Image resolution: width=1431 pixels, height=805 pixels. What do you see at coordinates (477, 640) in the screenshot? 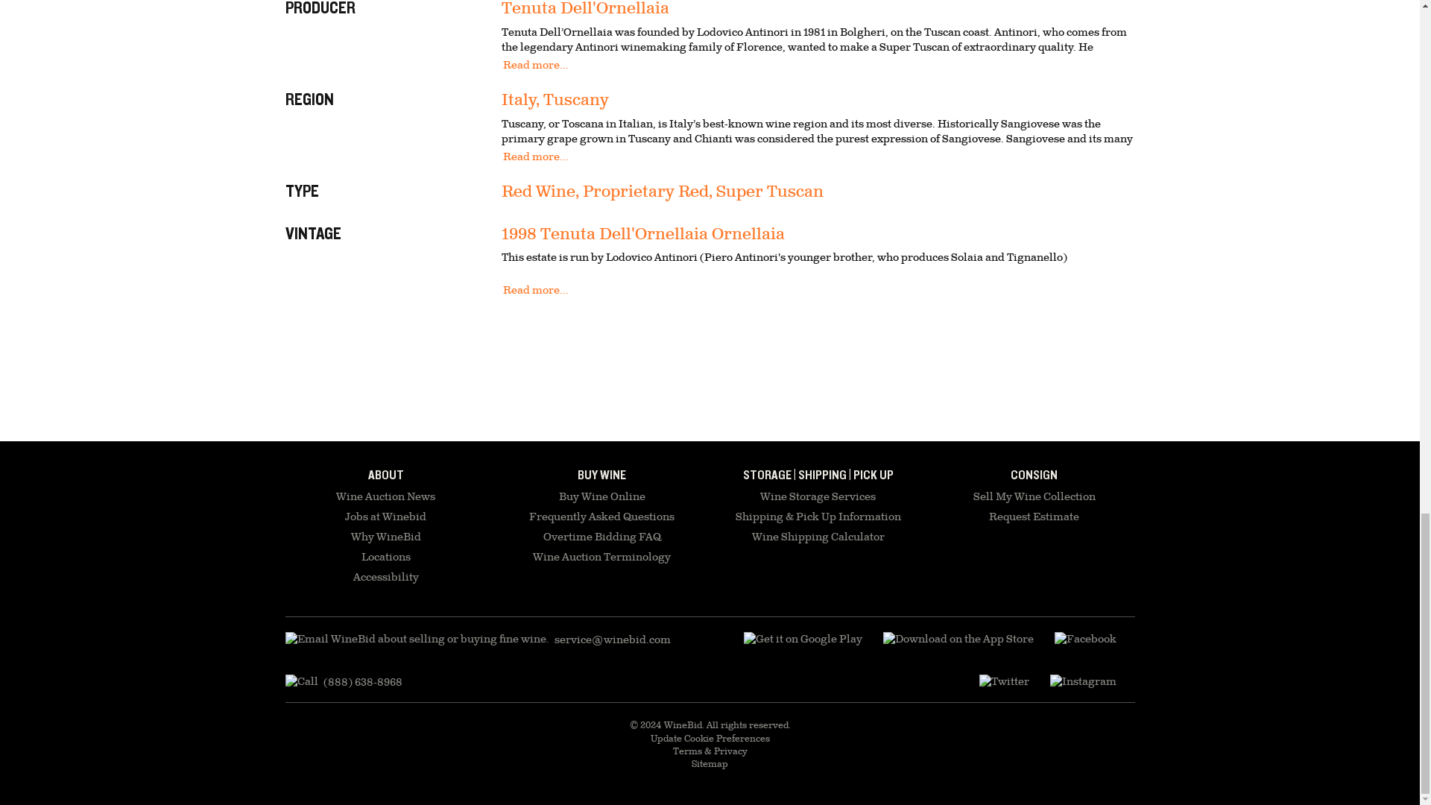
I see `Email` at bounding box center [477, 640].